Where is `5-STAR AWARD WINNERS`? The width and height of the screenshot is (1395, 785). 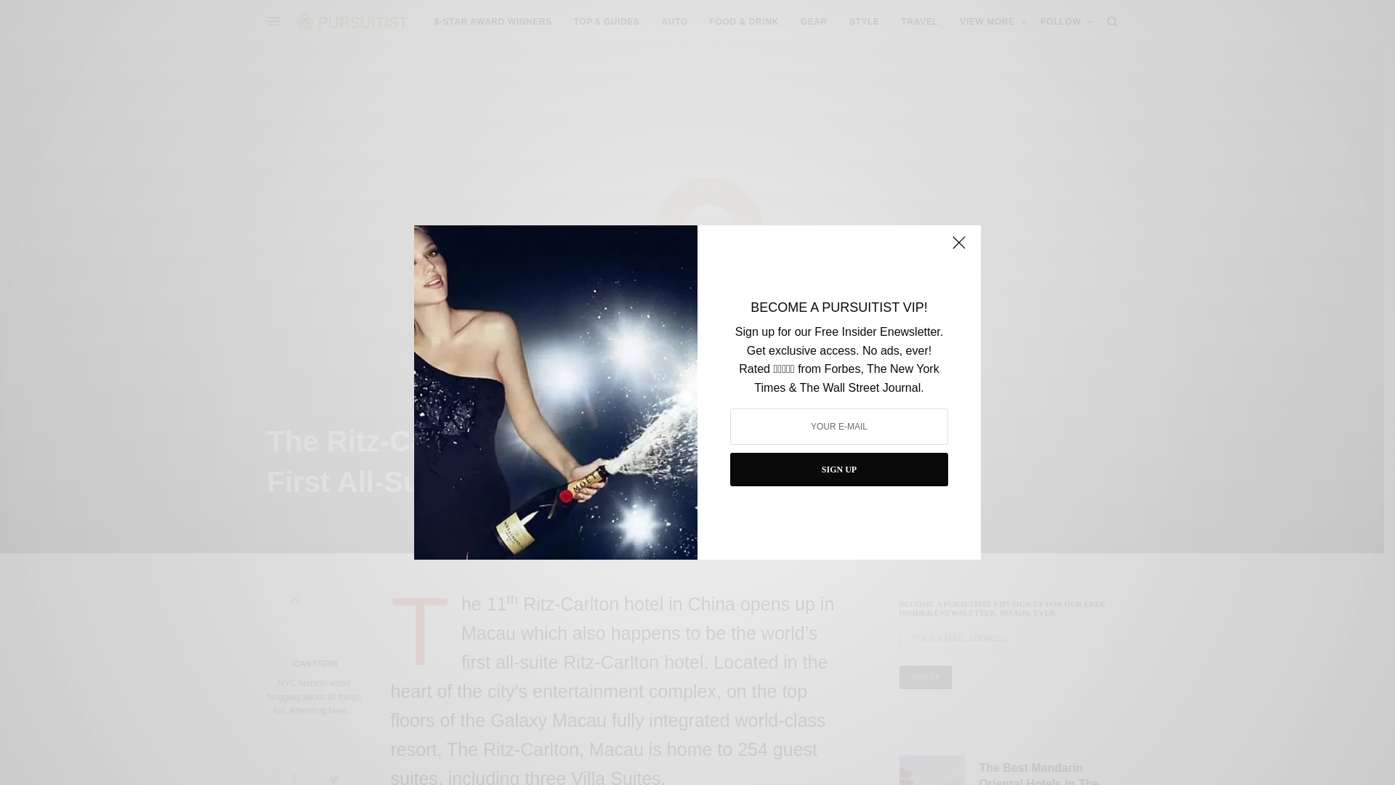 5-STAR AWARD WINNERS is located at coordinates (493, 22).